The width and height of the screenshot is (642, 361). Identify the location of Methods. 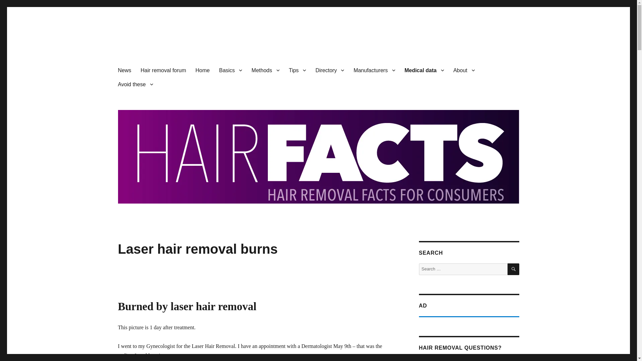
(265, 70).